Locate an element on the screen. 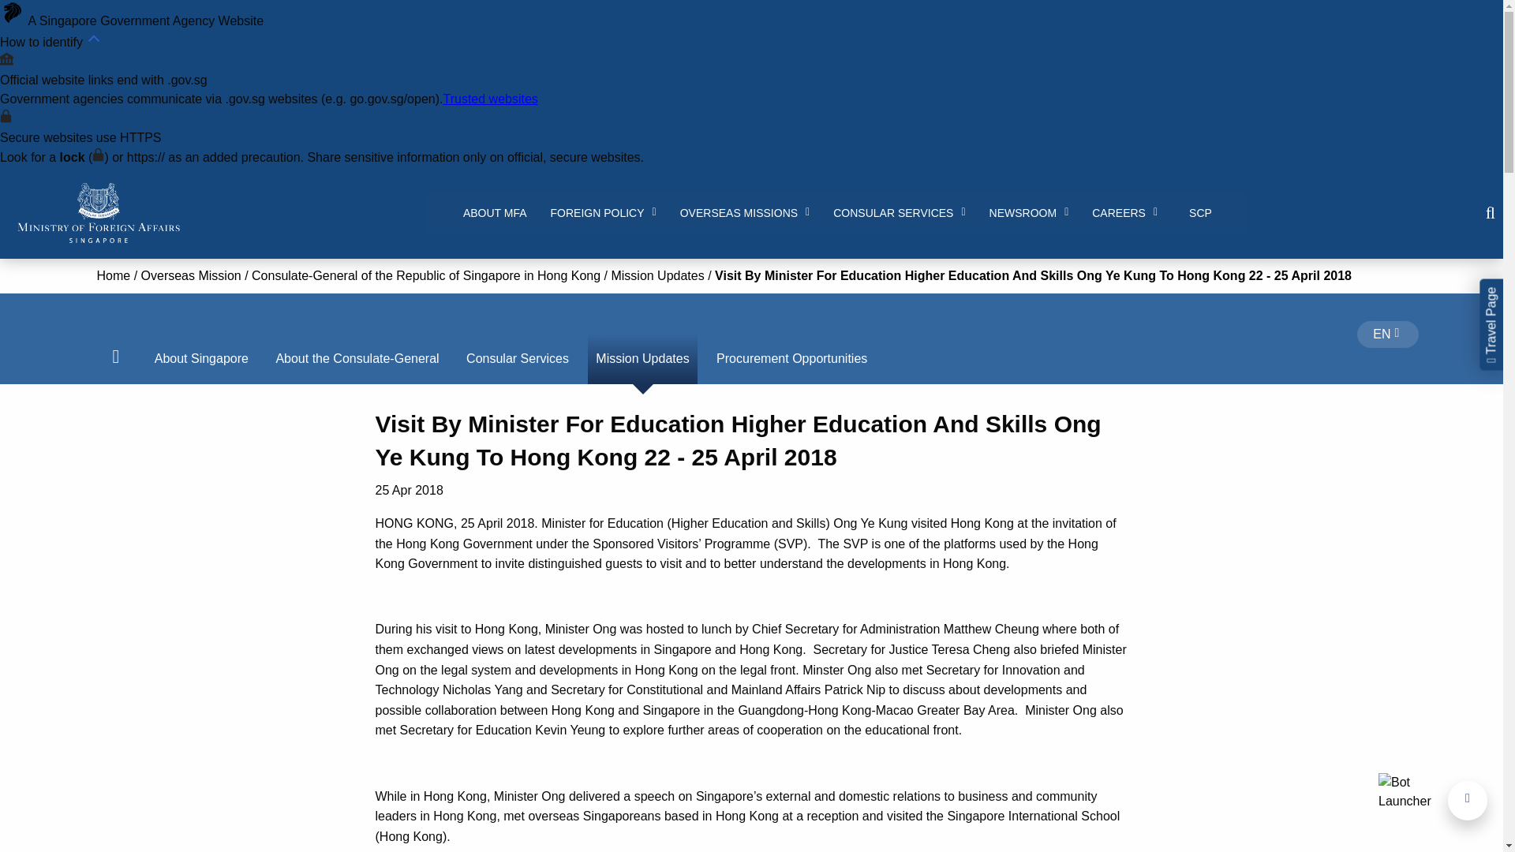 This screenshot has height=852, width=1515. NEWSROOM is located at coordinates (1029, 213).